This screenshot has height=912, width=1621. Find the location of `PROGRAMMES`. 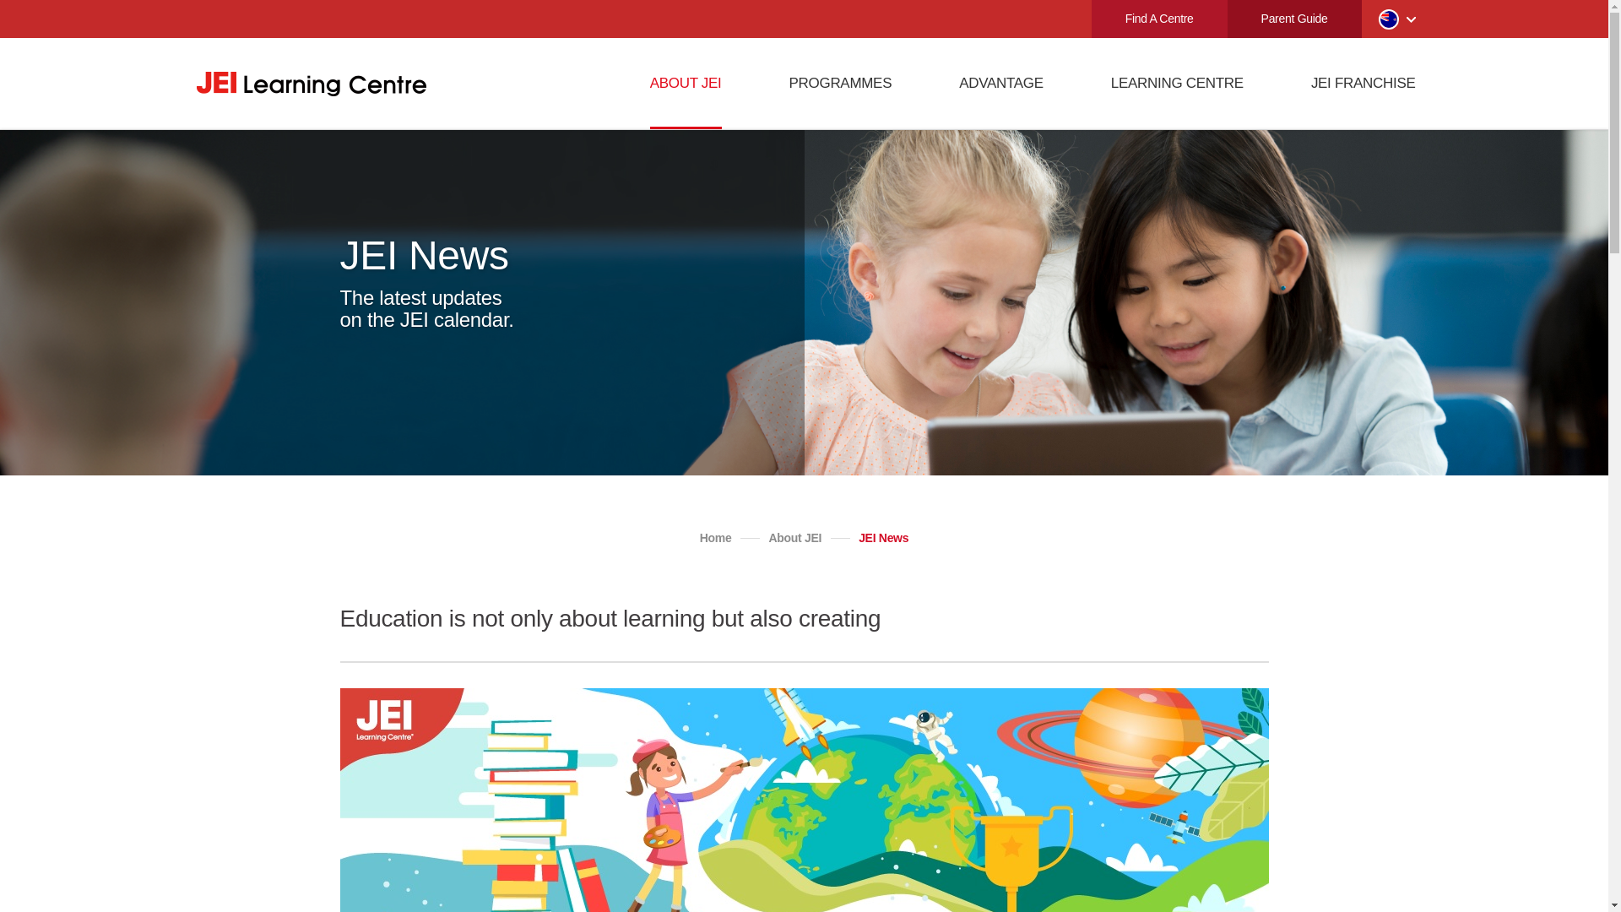

PROGRAMMES is located at coordinates (841, 84).